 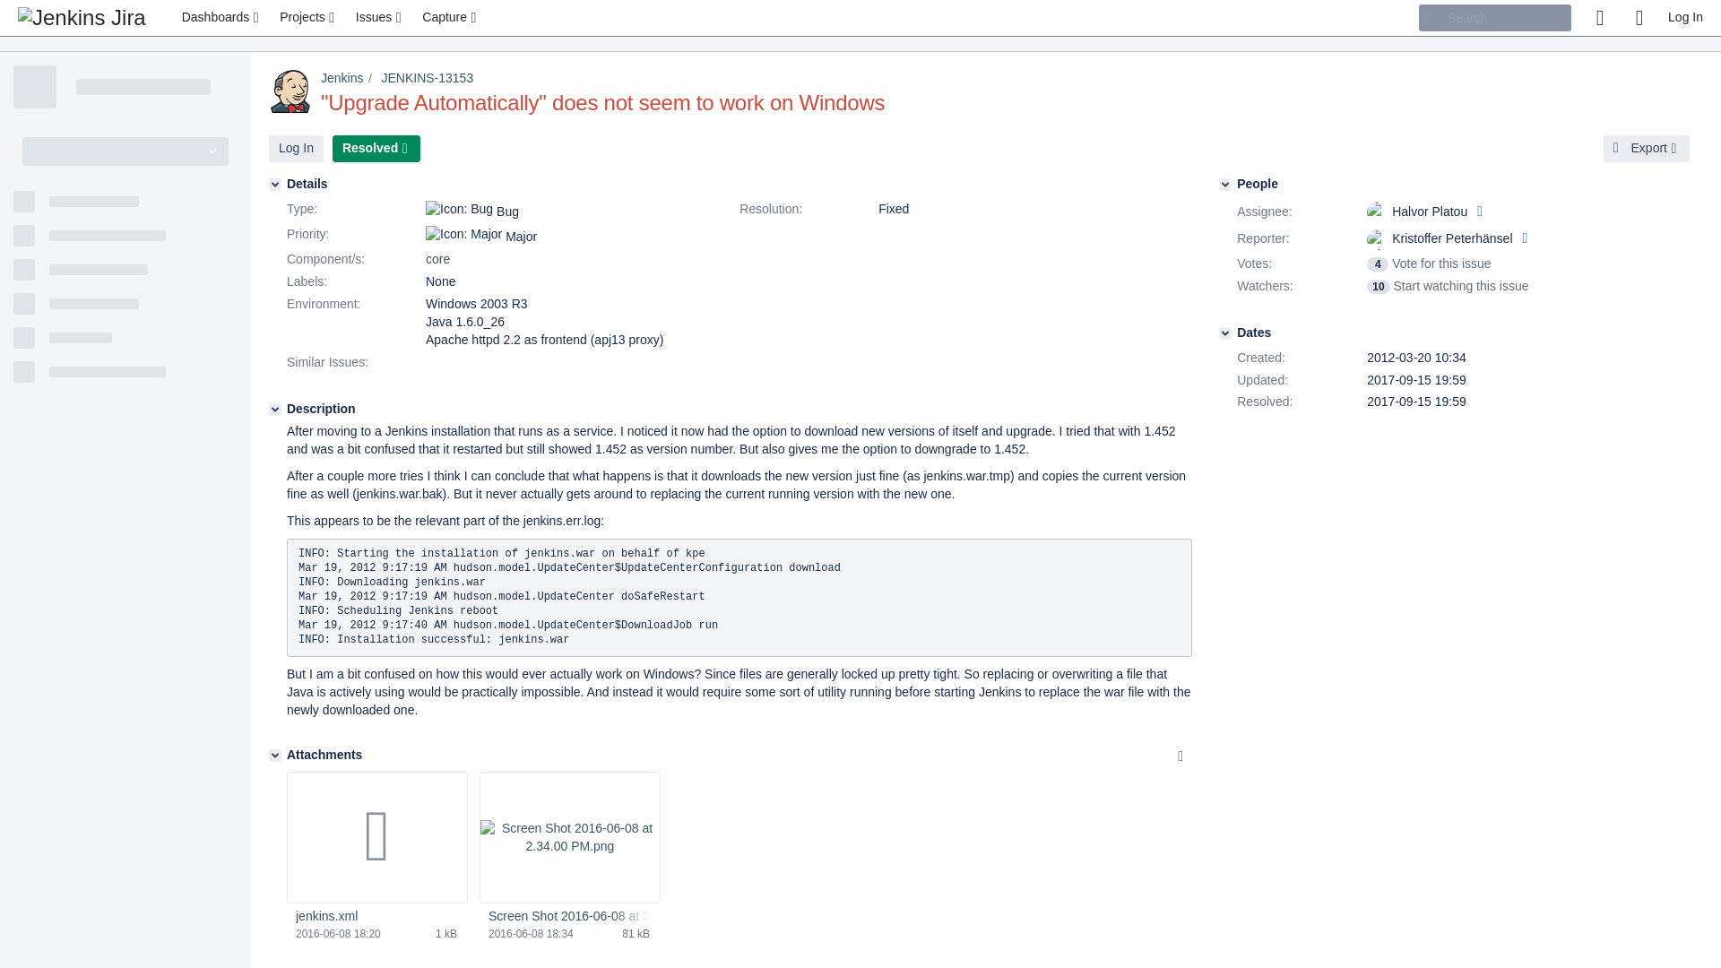 What do you see at coordinates (1599, 18) in the screenshot?
I see `Give feedback to Atlassian` at bounding box center [1599, 18].